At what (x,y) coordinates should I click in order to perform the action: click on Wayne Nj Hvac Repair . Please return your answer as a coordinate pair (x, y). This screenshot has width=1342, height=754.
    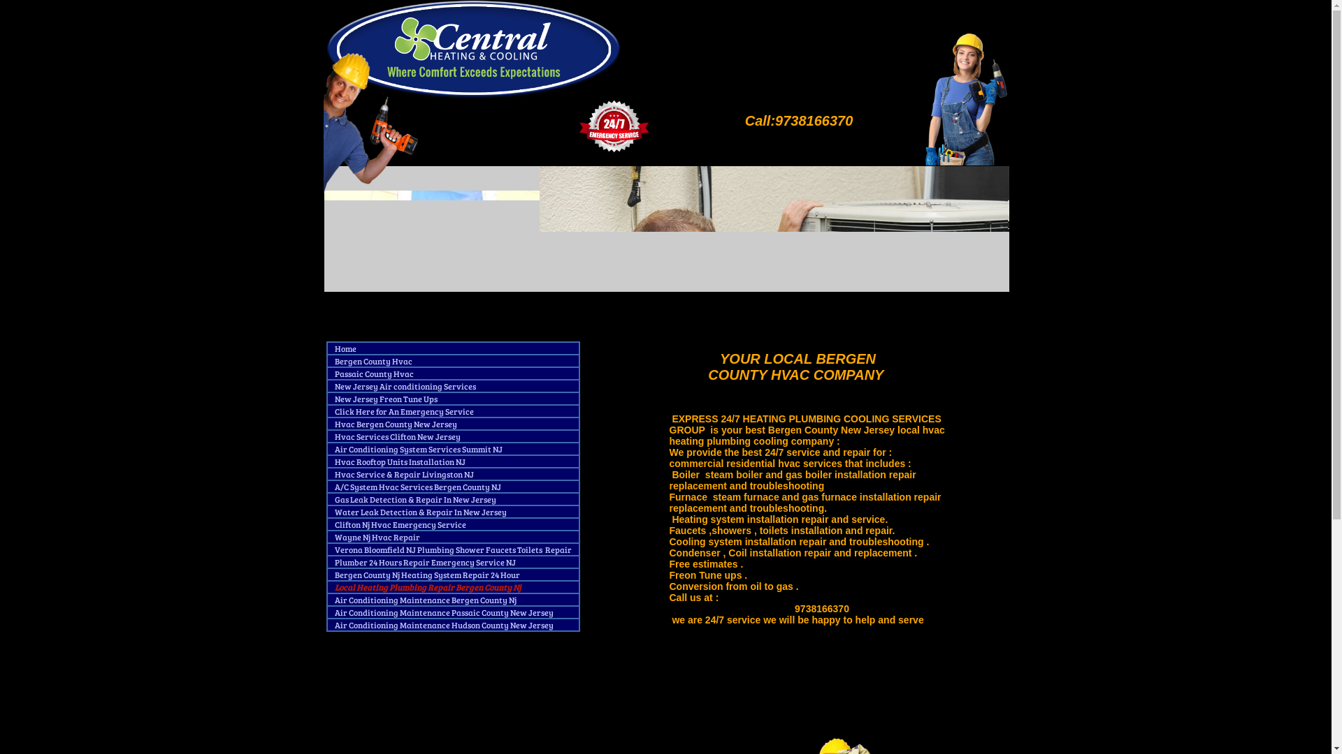
    Looking at the image, I should click on (377, 540).